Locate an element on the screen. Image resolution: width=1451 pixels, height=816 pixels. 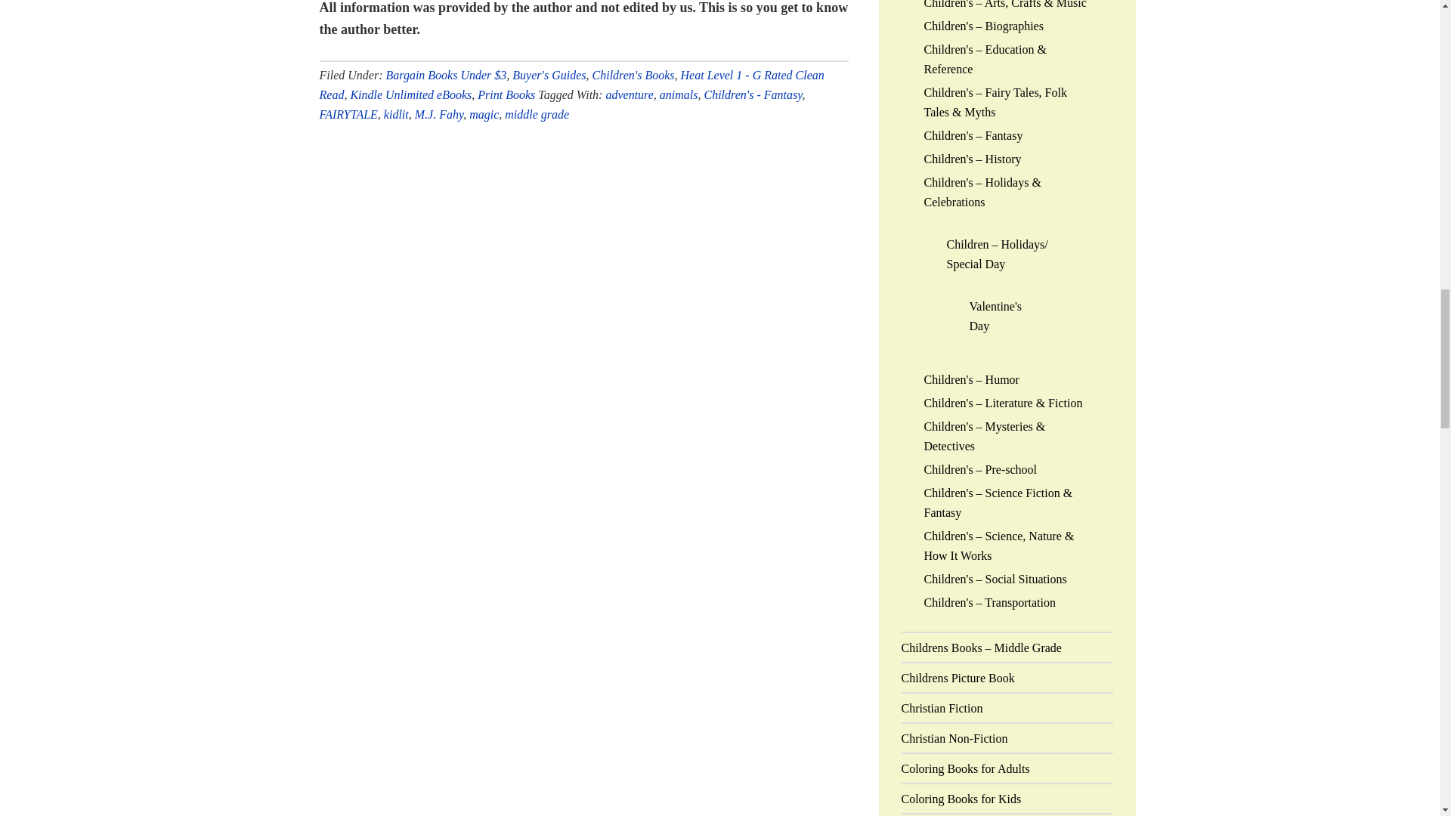
animals is located at coordinates (679, 94).